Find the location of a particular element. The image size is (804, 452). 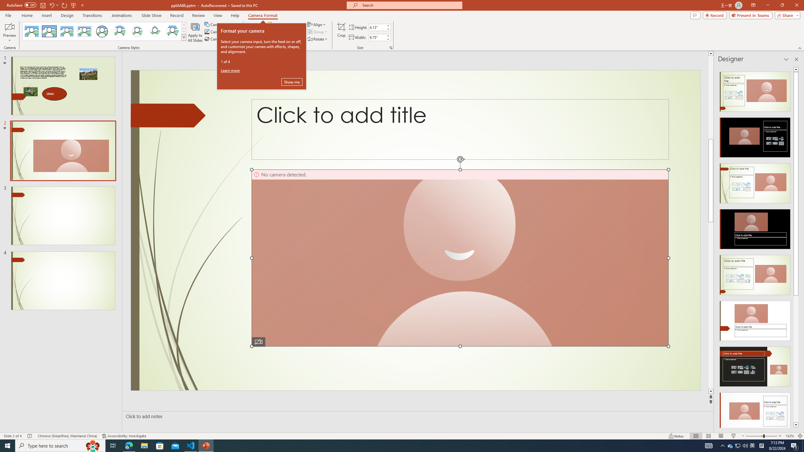

Bring Forward is located at coordinates (286, 24).